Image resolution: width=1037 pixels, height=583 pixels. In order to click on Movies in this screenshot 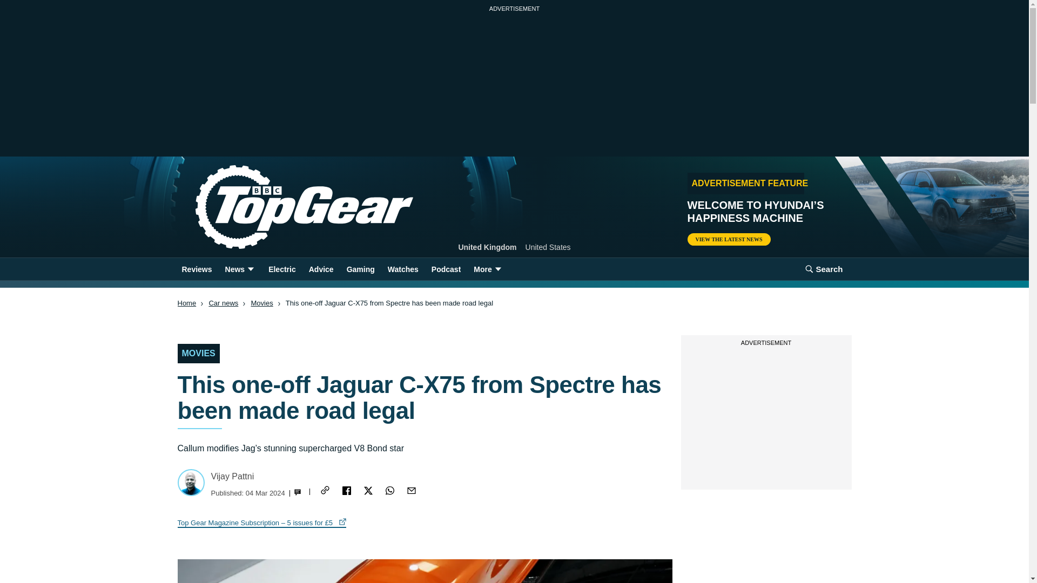, I will do `click(261, 303)`.